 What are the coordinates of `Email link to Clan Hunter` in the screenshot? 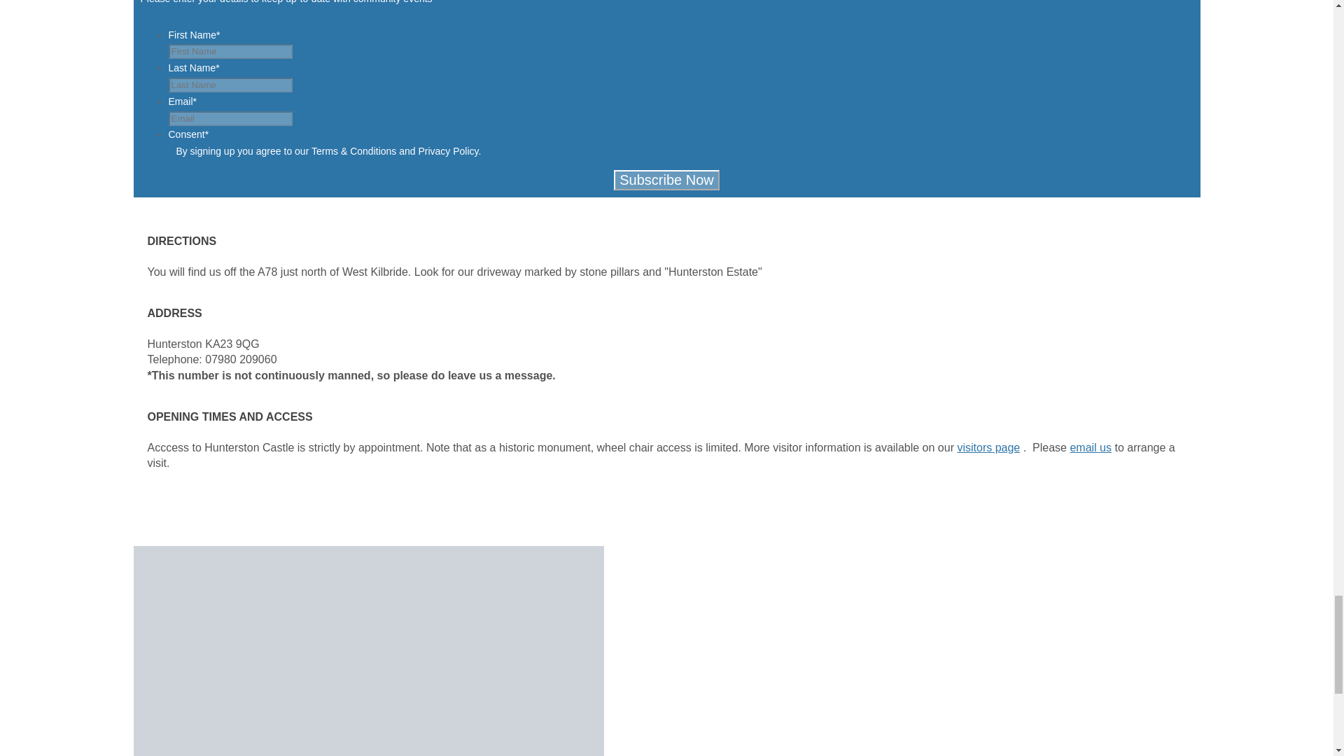 It's located at (1091, 447).